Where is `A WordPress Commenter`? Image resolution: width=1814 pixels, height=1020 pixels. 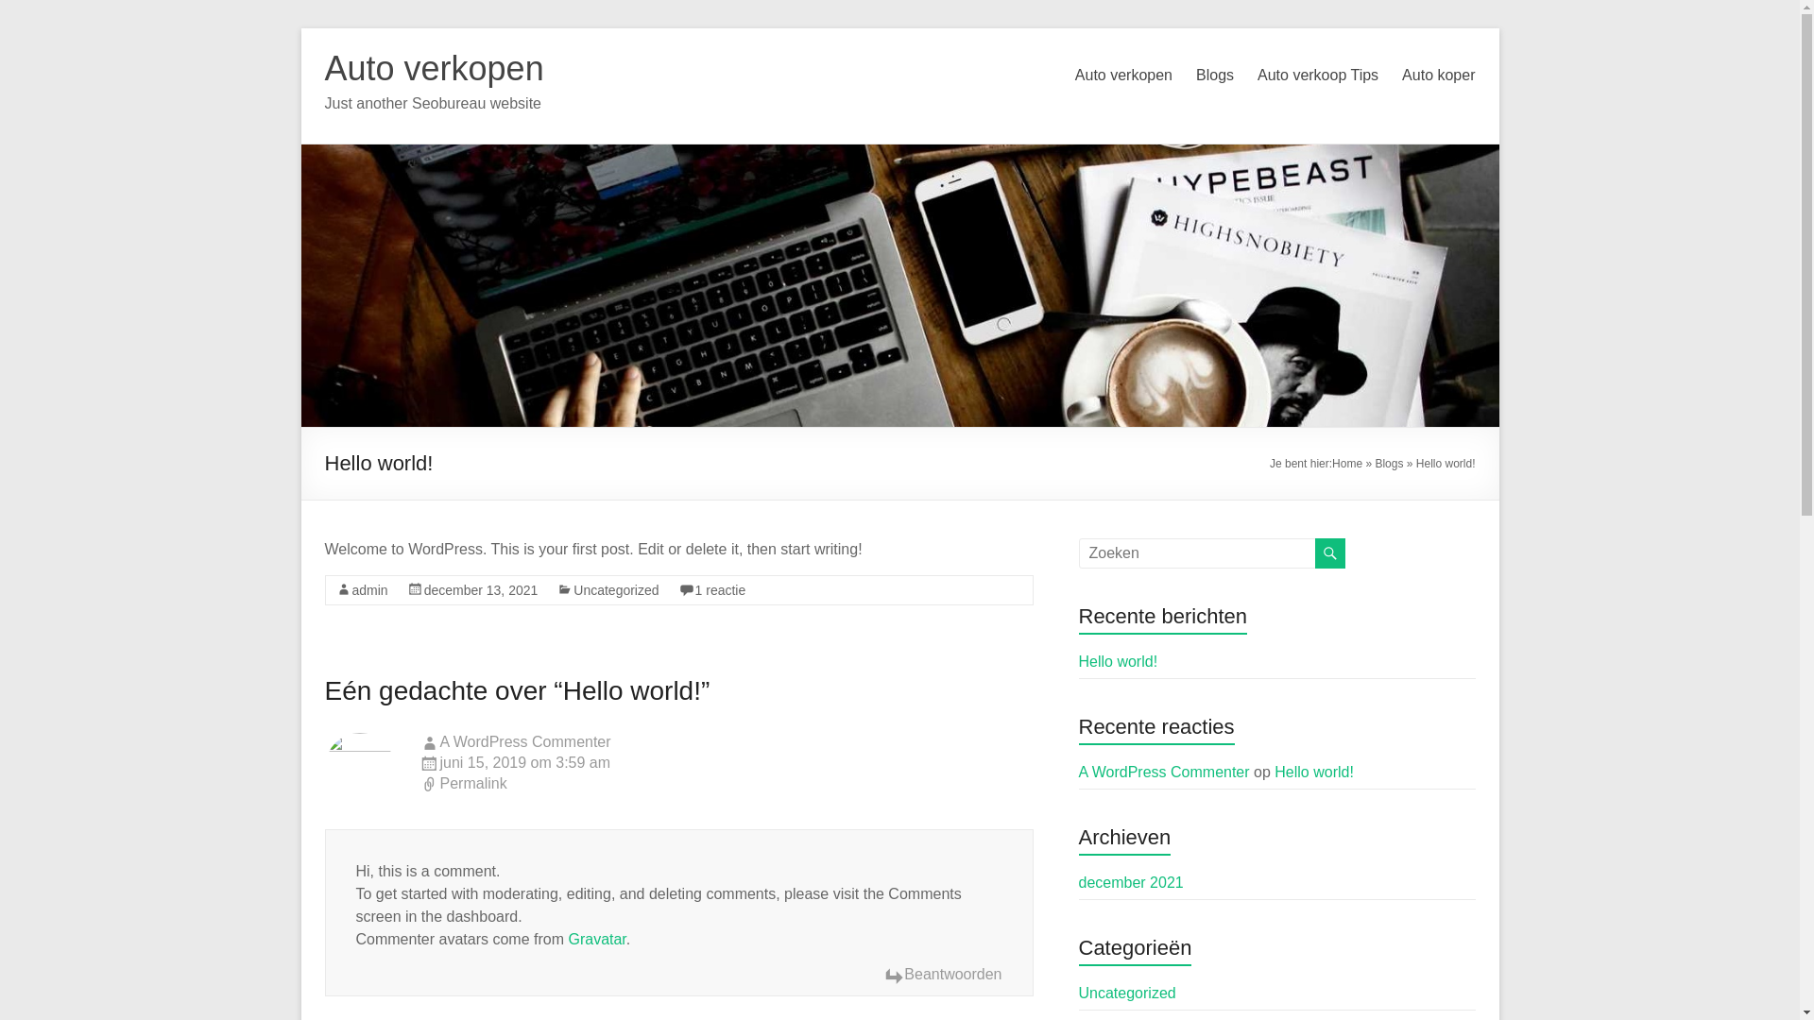
A WordPress Commenter is located at coordinates (1164, 773).